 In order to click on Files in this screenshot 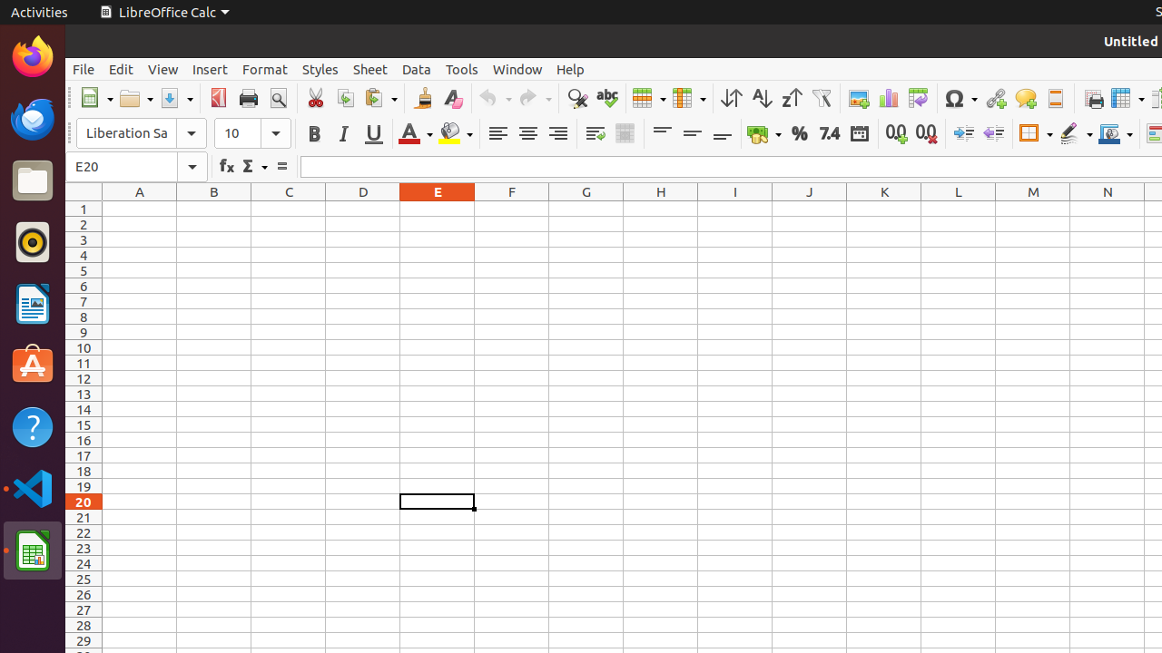, I will do `click(33, 181)`.